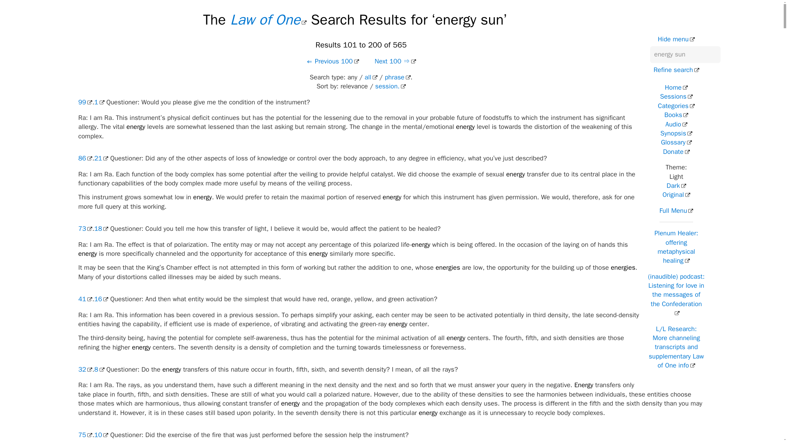 This screenshot has height=442, width=787. Describe the element at coordinates (101, 435) in the screenshot. I see `10` at that location.